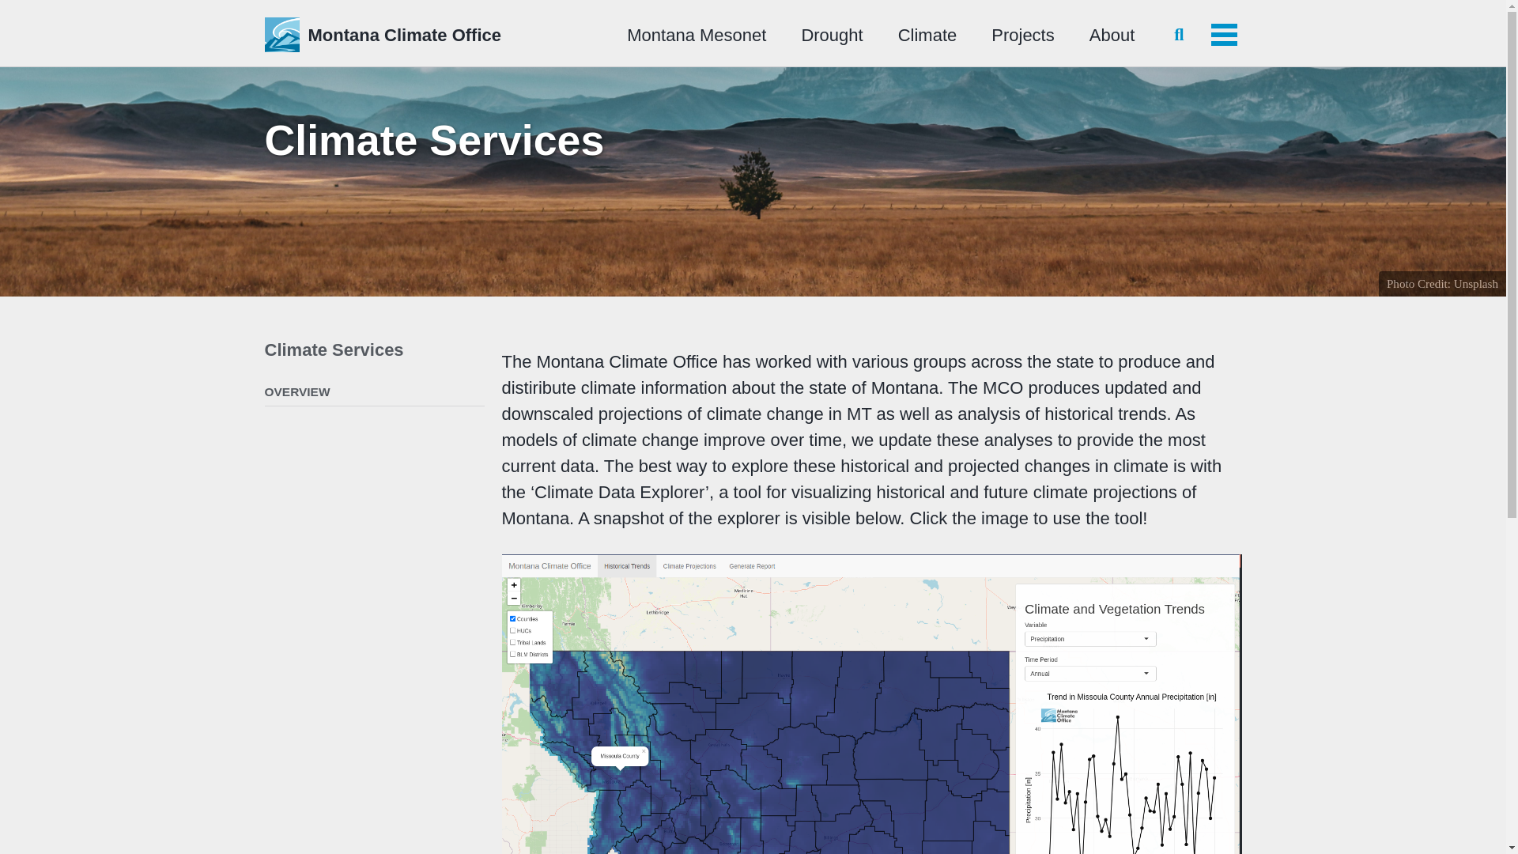  What do you see at coordinates (696, 35) in the screenshot?
I see `Montana Mesonet` at bounding box center [696, 35].